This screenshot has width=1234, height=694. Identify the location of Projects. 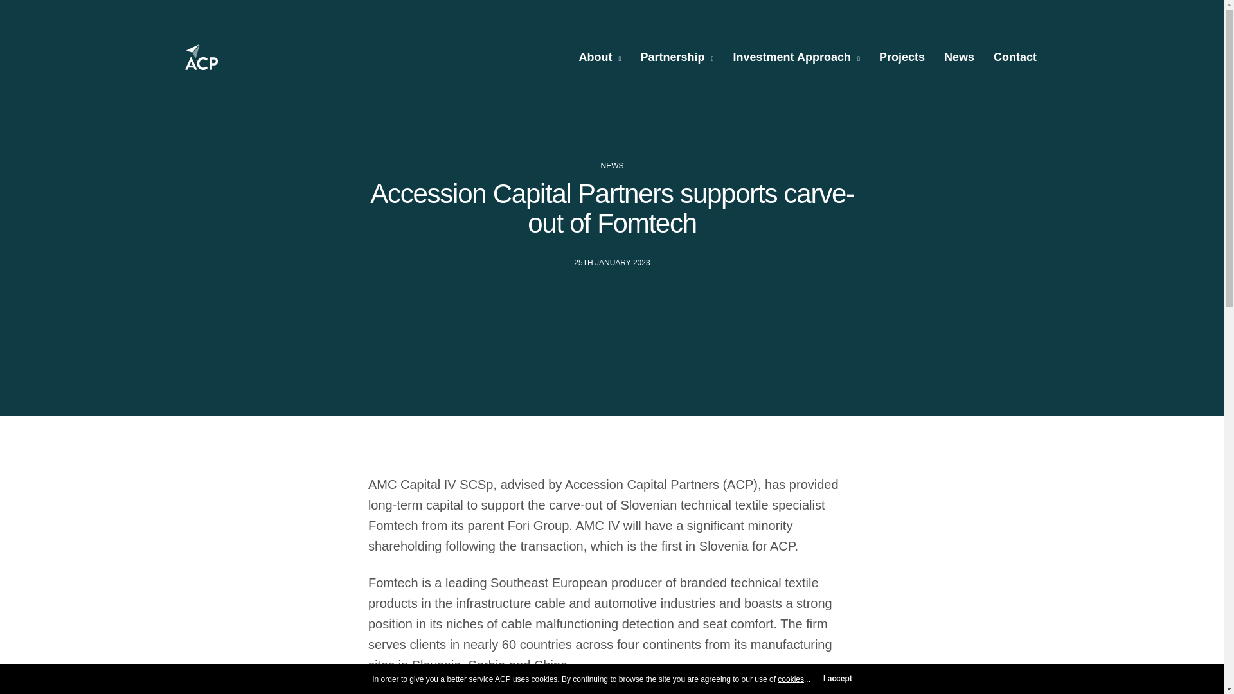
(202, 558).